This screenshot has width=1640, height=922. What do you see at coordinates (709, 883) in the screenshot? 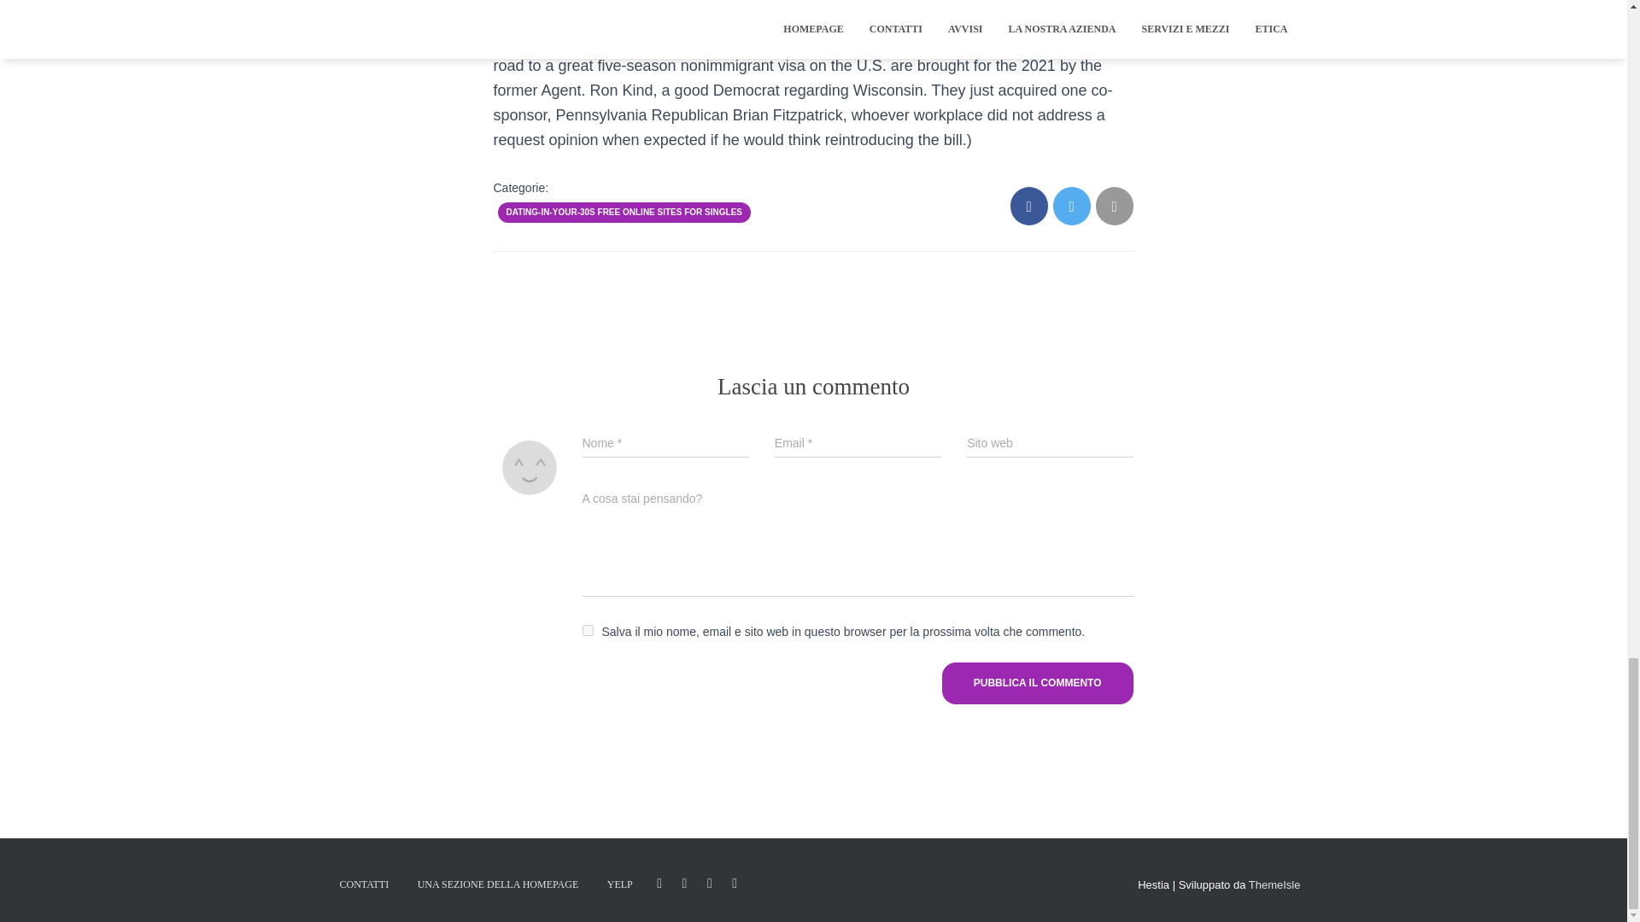
I see `INSTAGRAM` at bounding box center [709, 883].